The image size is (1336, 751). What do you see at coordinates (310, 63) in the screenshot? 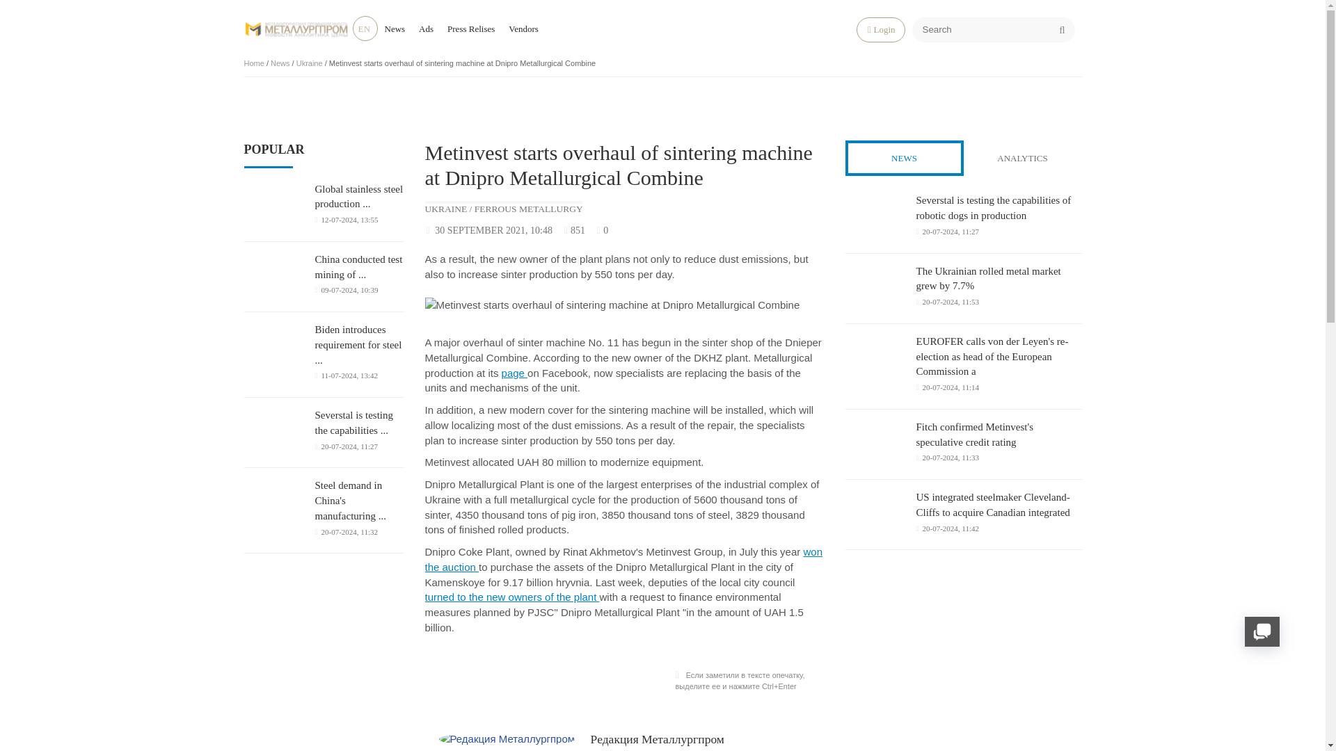
I see `Ukraine` at bounding box center [310, 63].